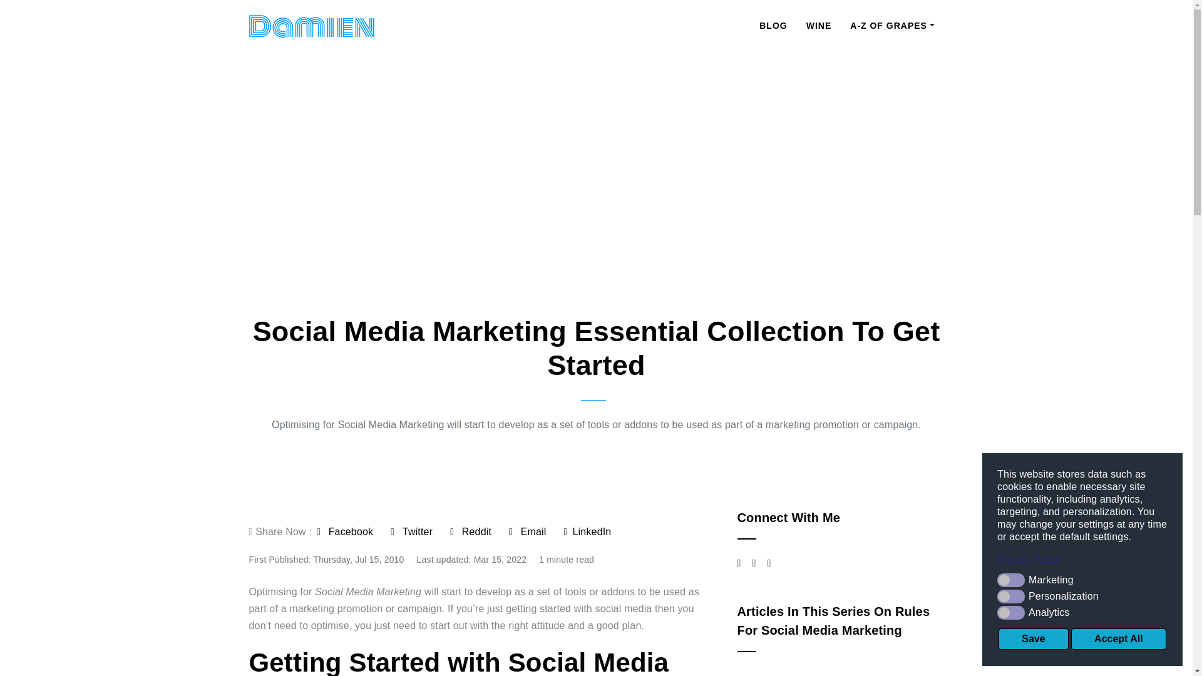 Image resolution: width=1202 pixels, height=676 pixels. What do you see at coordinates (527, 531) in the screenshot?
I see `Email` at bounding box center [527, 531].